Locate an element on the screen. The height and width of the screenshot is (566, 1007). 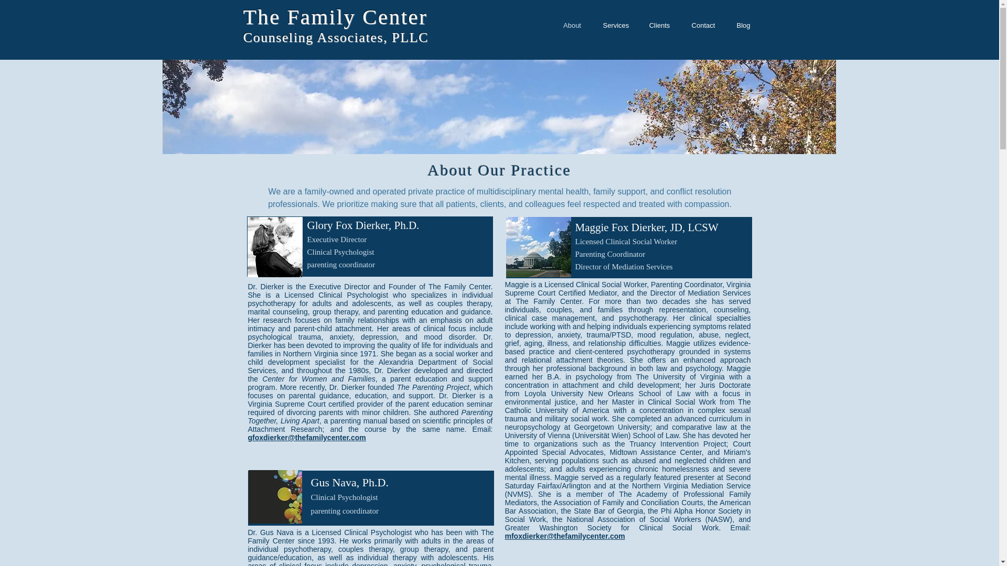
Services is located at coordinates (616, 25).